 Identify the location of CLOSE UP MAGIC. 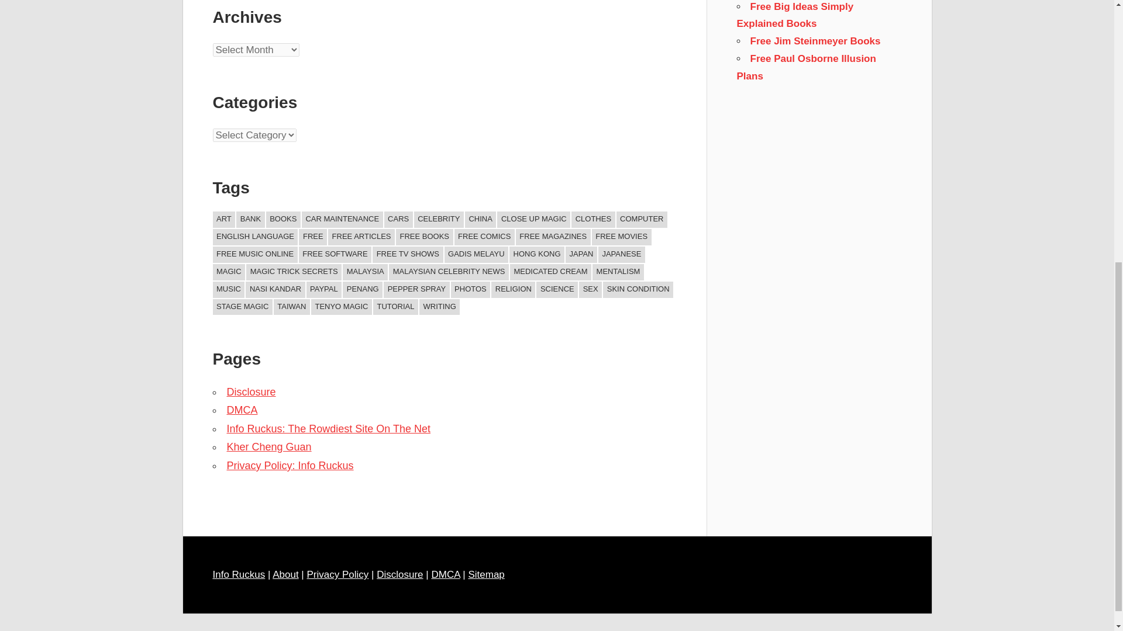
(533, 219).